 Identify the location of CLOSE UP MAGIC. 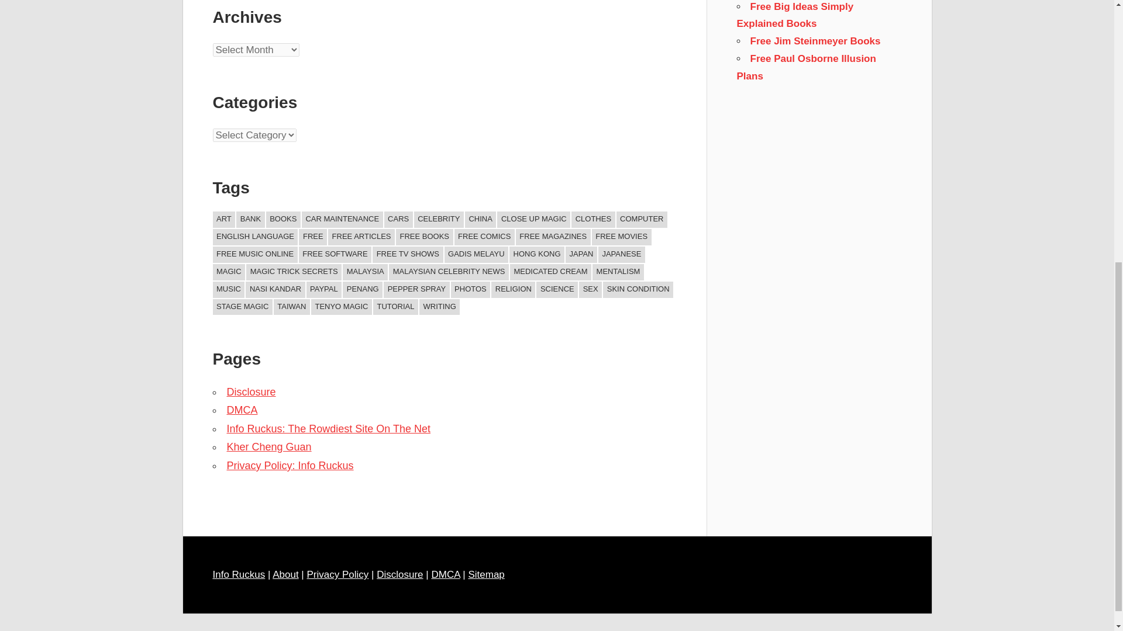
(533, 219).